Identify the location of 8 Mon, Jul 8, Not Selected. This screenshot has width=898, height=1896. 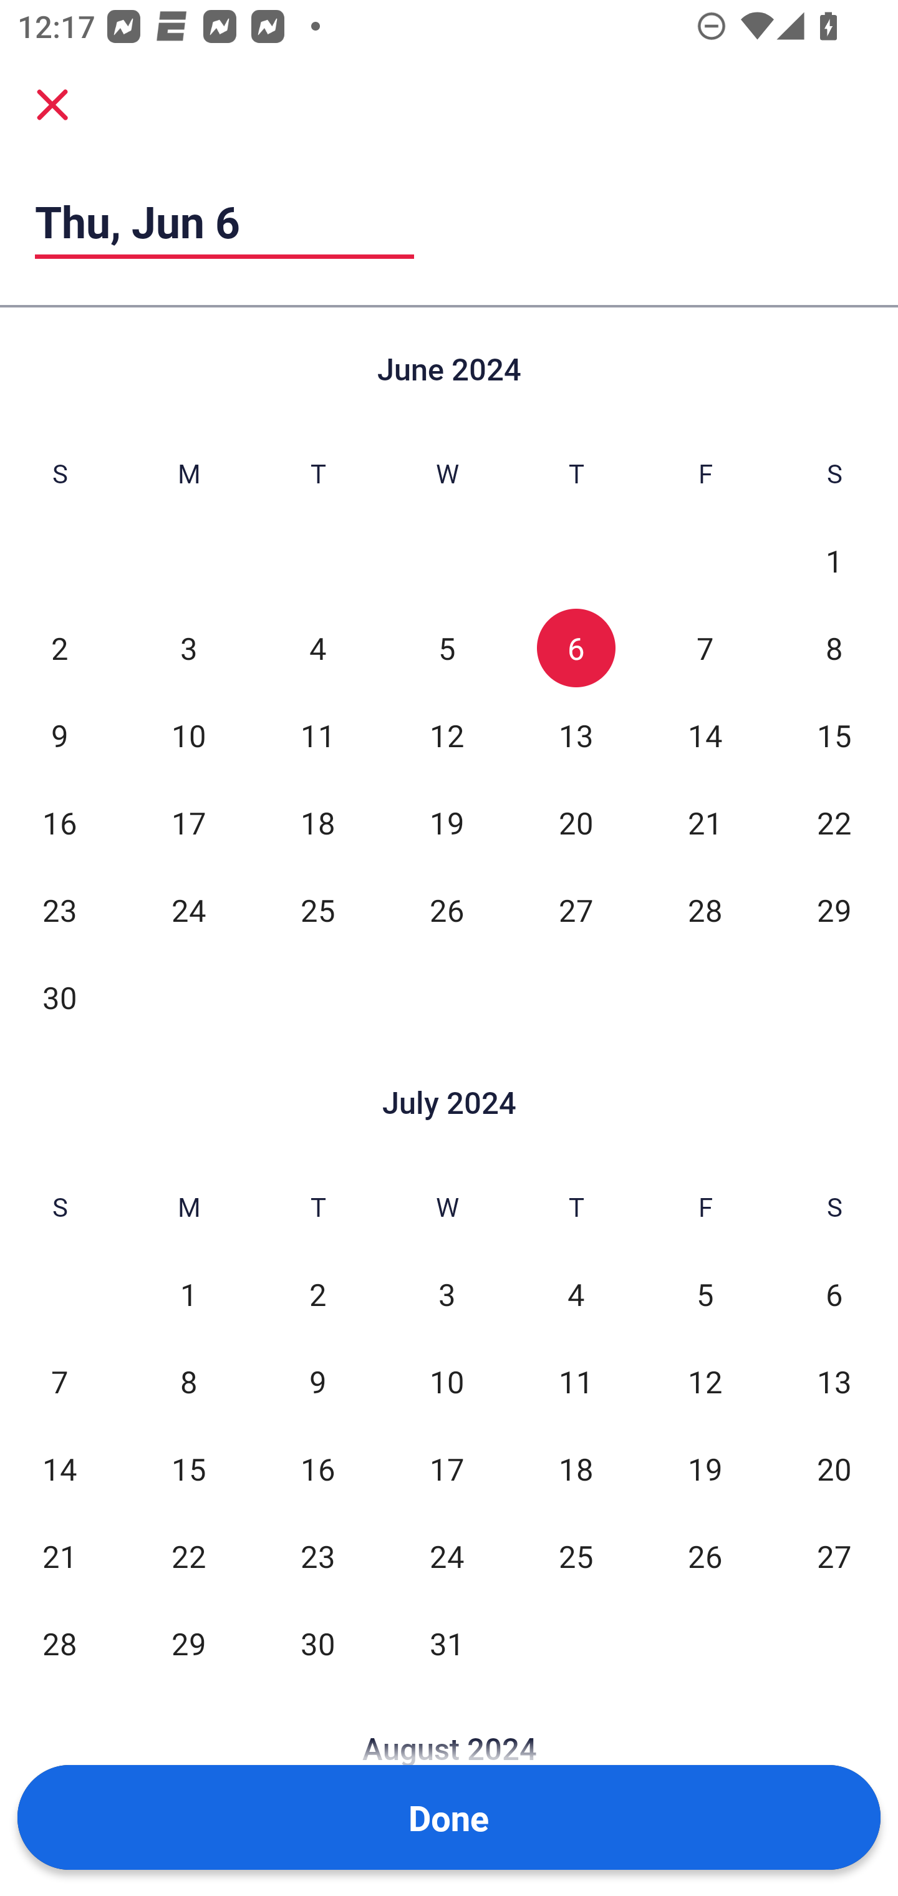
(188, 1382).